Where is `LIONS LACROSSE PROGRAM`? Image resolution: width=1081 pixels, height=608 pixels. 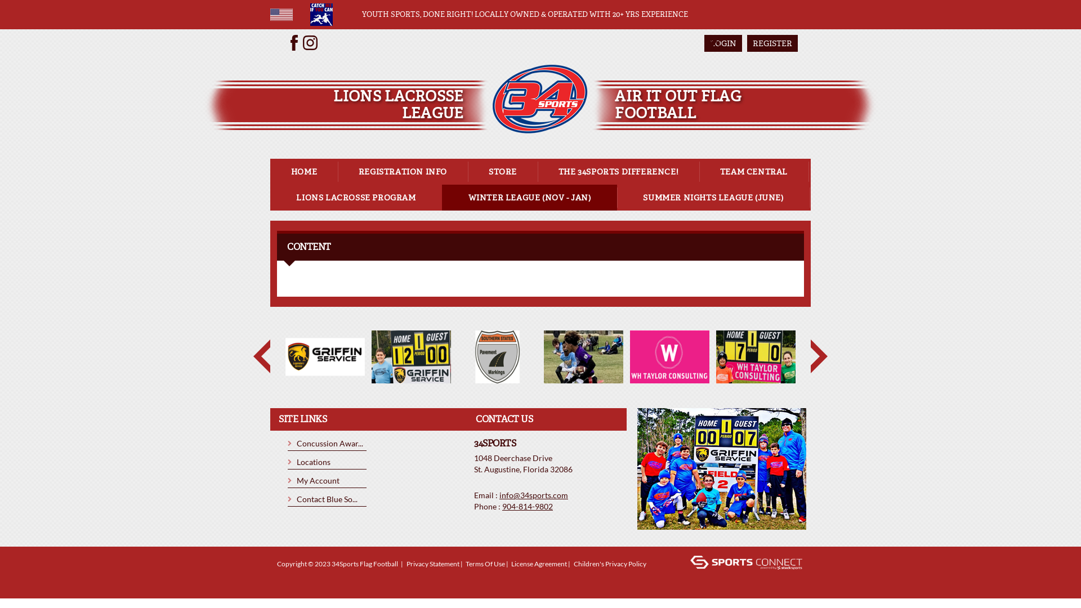 LIONS LACROSSE PROGRAM is located at coordinates (356, 197).